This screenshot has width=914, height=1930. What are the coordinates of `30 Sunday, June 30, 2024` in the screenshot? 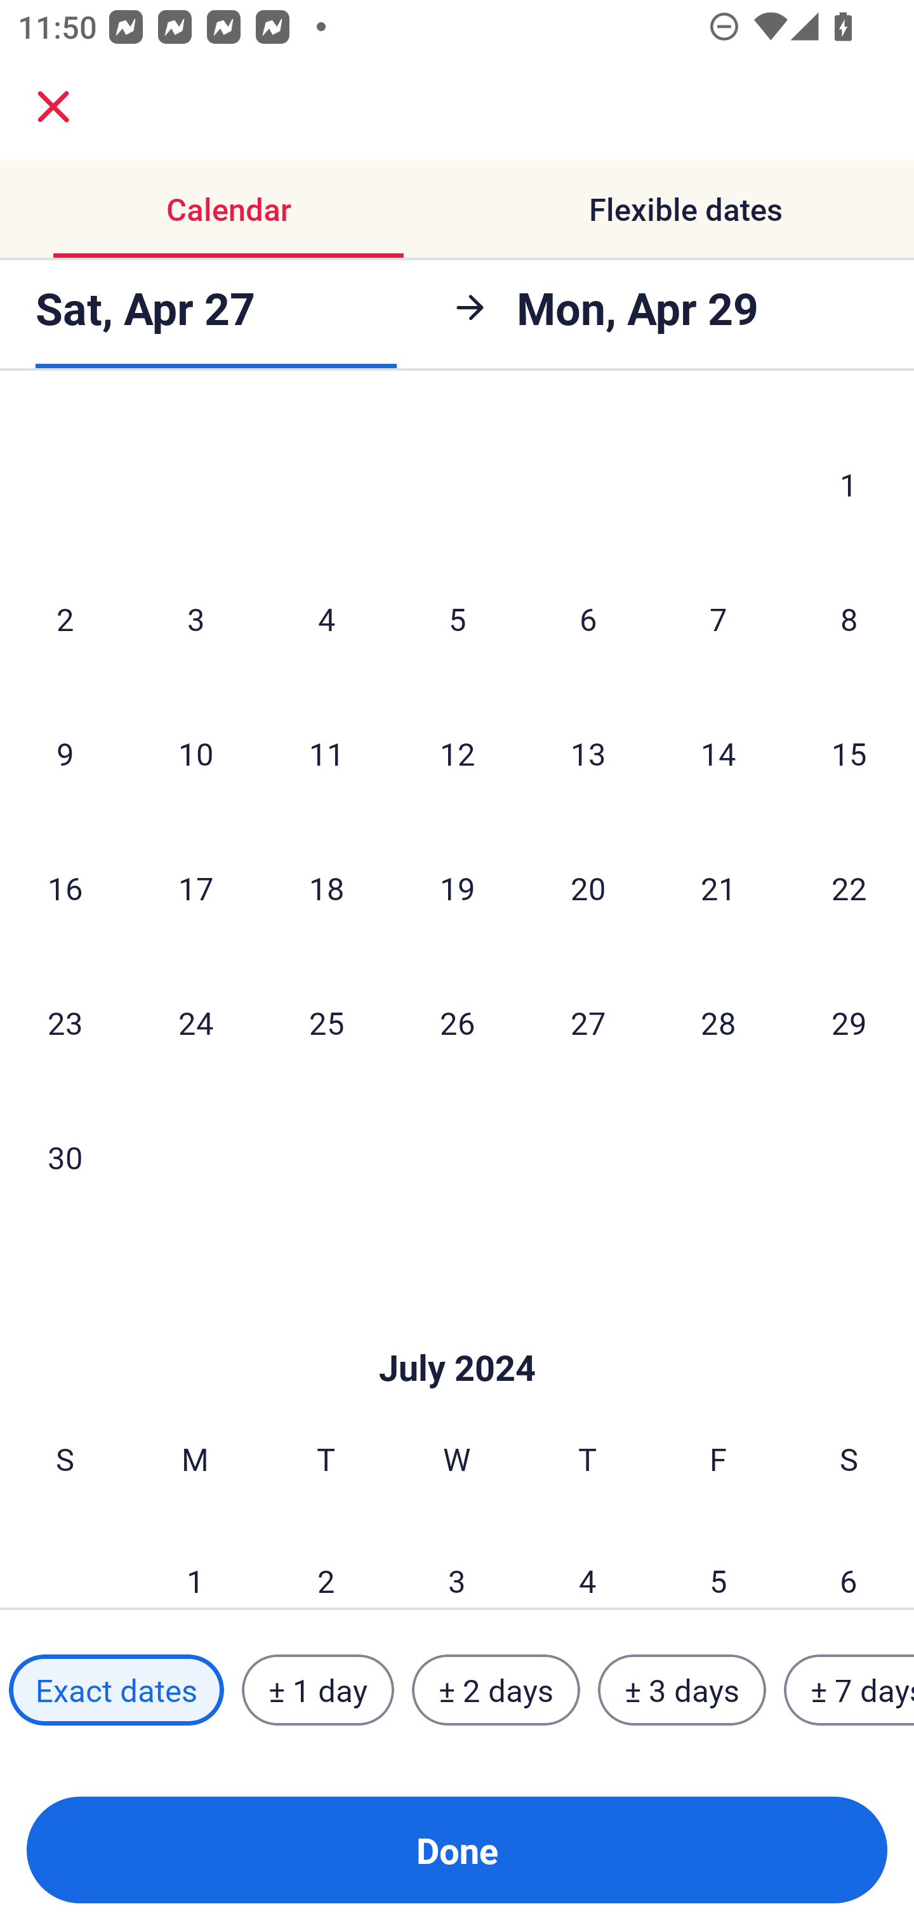 It's located at (65, 1157).